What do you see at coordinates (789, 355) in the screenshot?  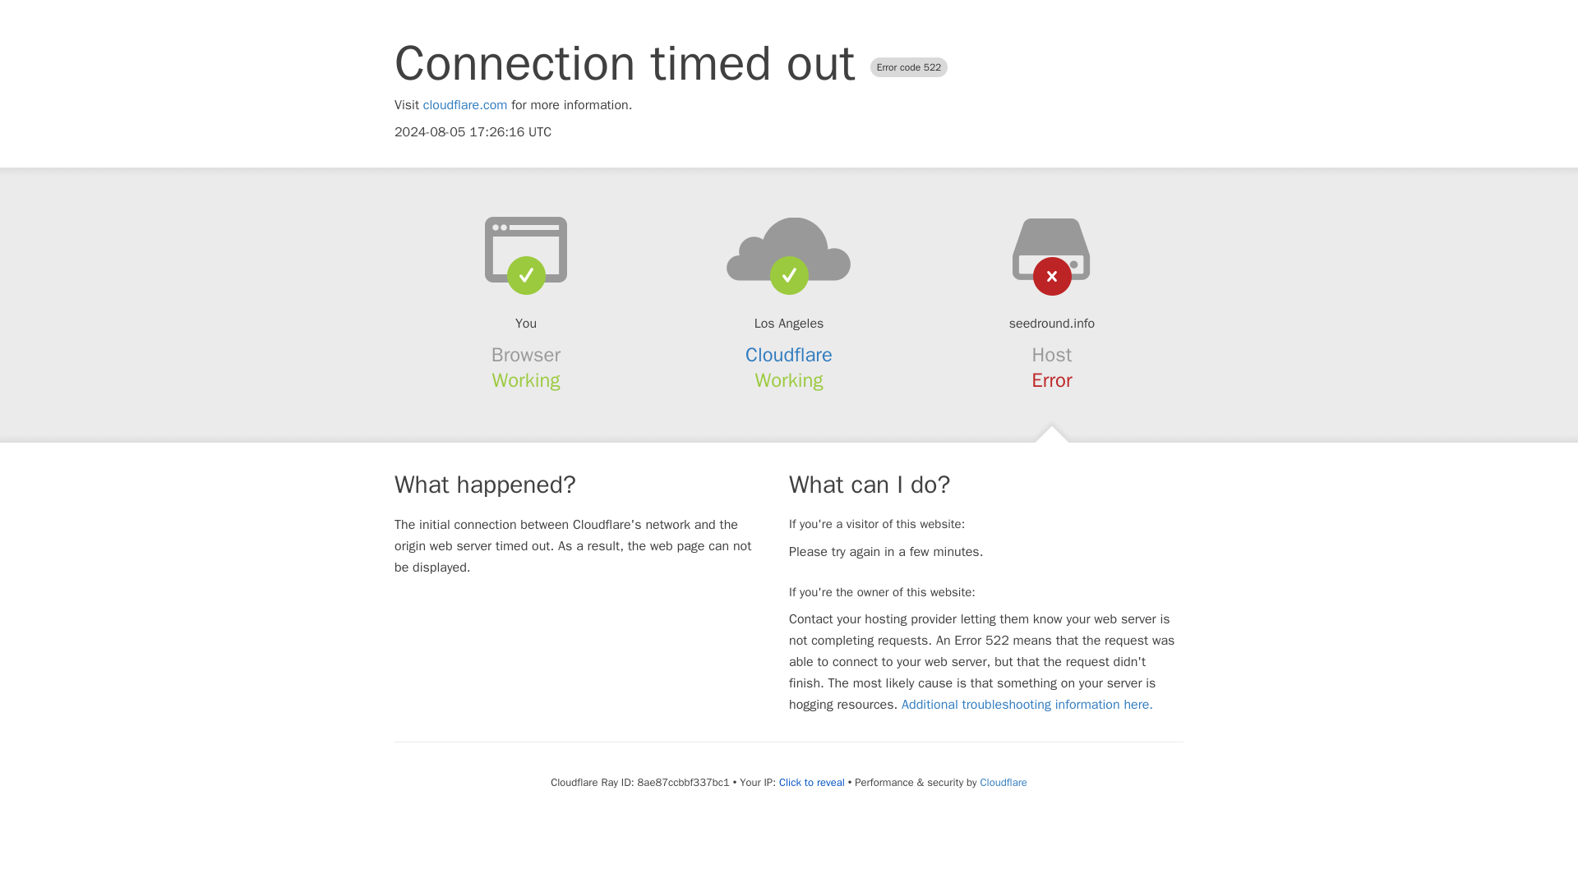 I see `Cloudflare` at bounding box center [789, 355].